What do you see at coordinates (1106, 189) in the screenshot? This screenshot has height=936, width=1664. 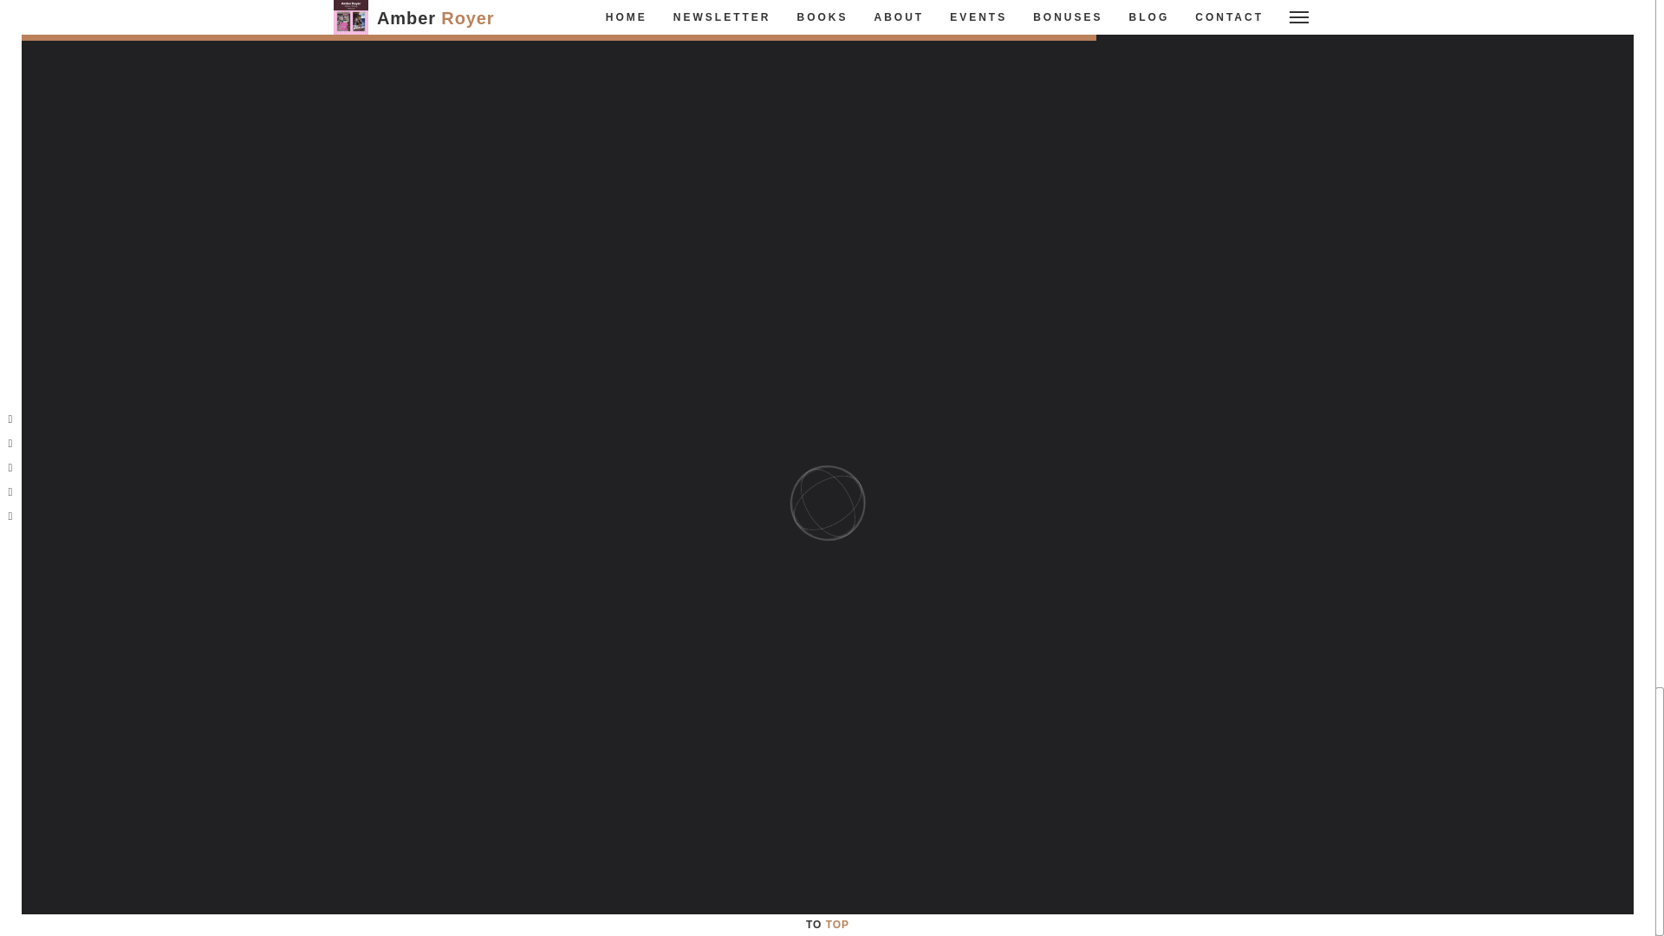 I see `Monday` at bounding box center [1106, 189].